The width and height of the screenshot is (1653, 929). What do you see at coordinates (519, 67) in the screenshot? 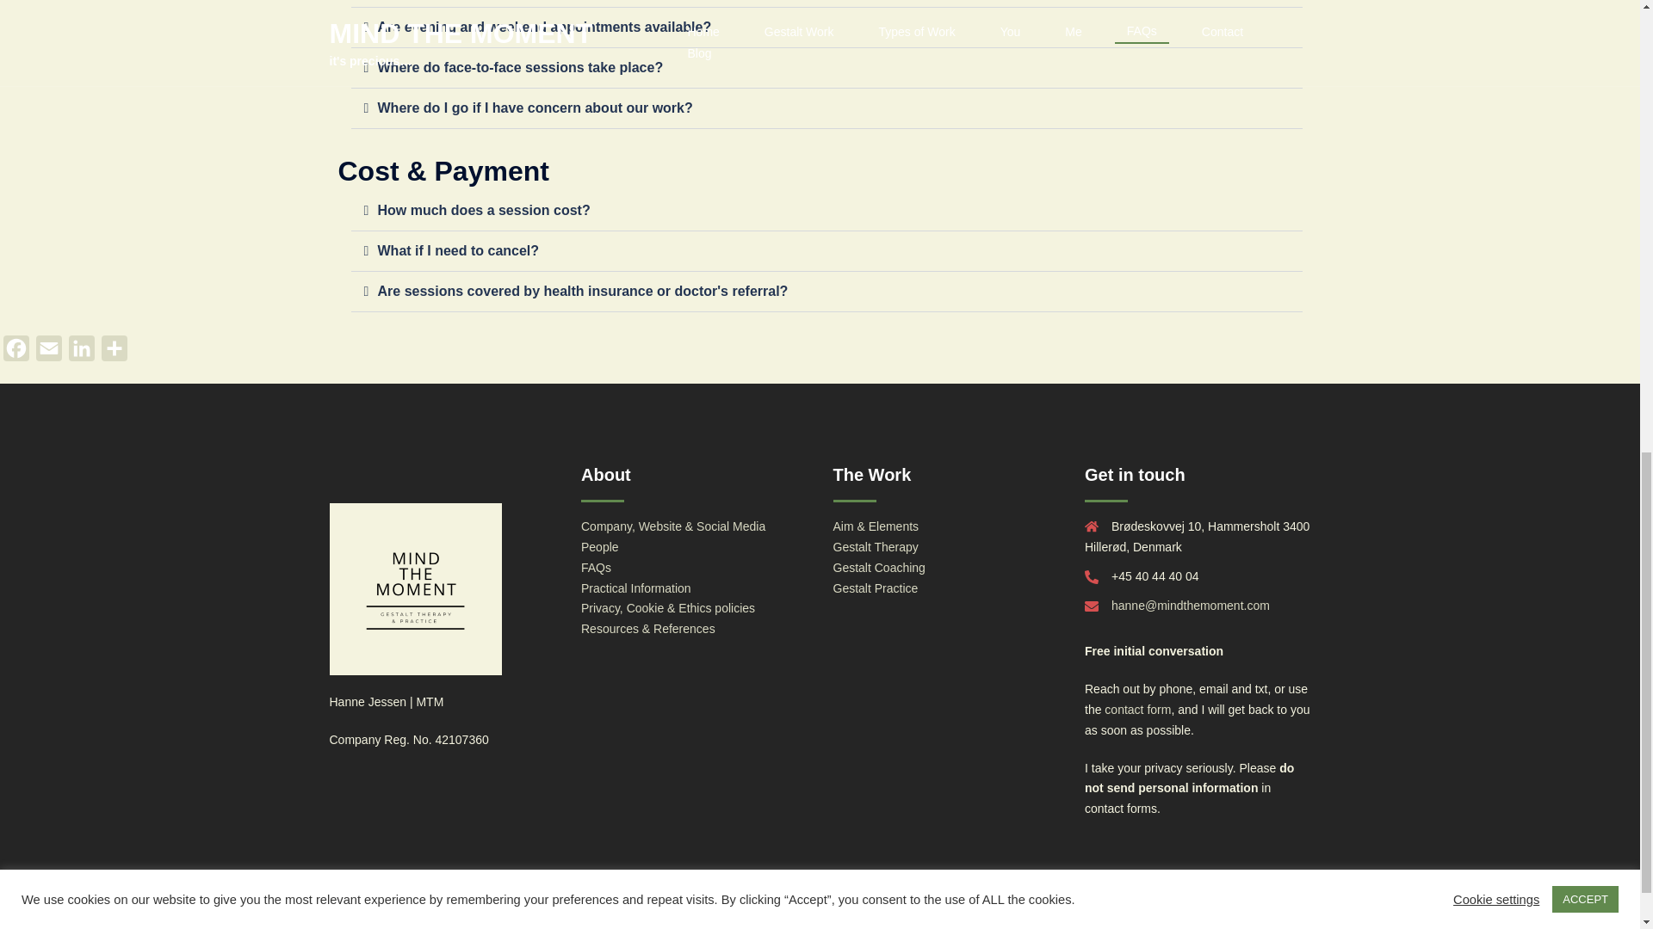
I see `Where do face-to-face sessions take place?` at bounding box center [519, 67].